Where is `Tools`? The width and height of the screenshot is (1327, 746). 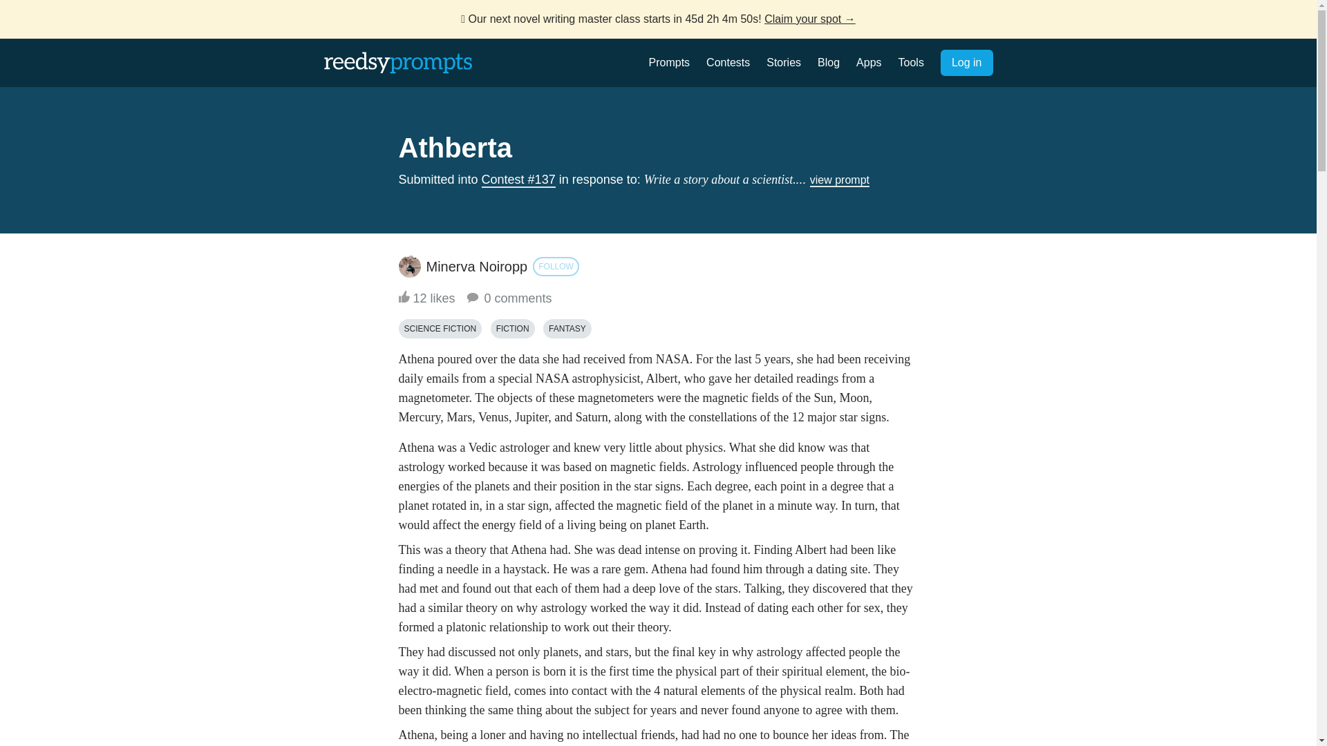
Tools is located at coordinates (911, 62).